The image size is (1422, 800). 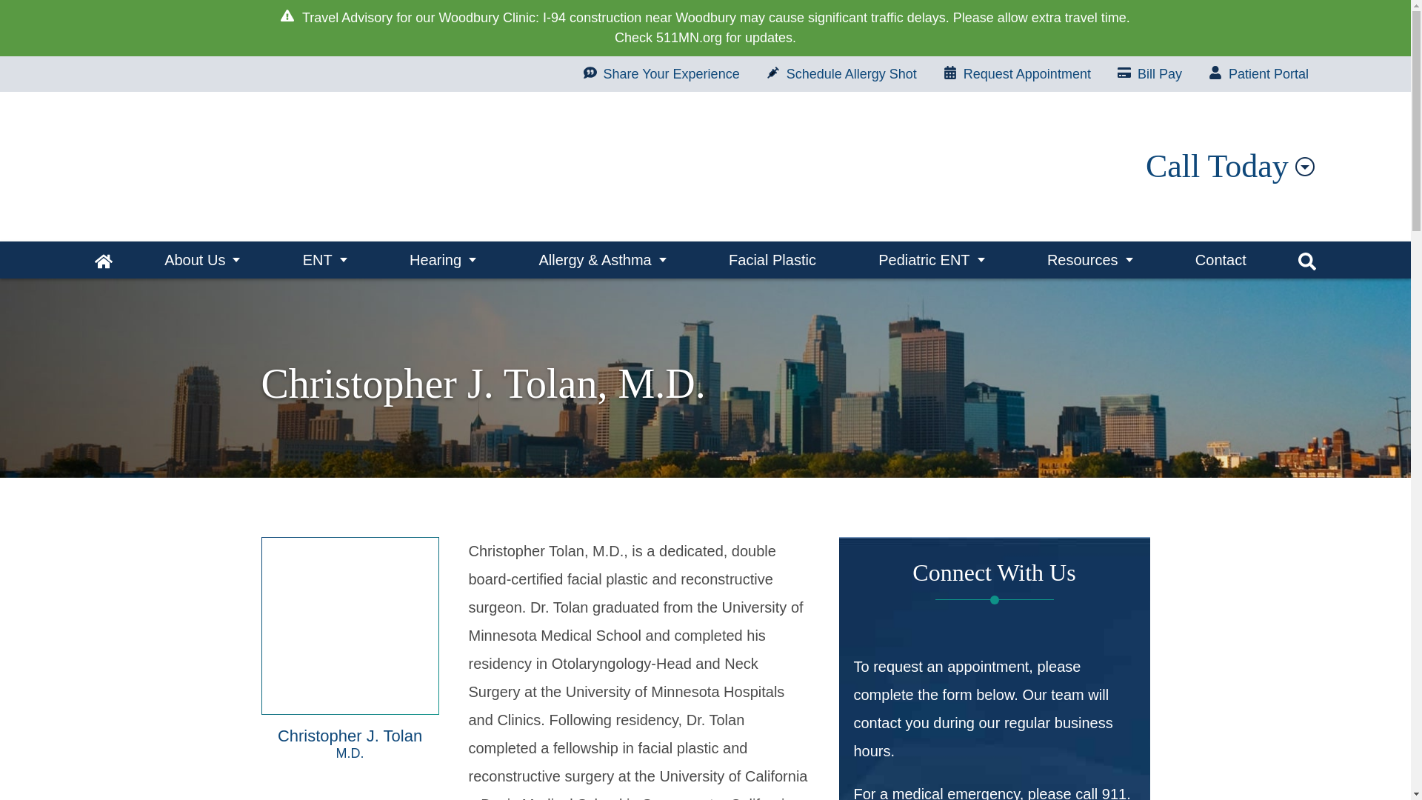 I want to click on Home, so click(x=104, y=259).